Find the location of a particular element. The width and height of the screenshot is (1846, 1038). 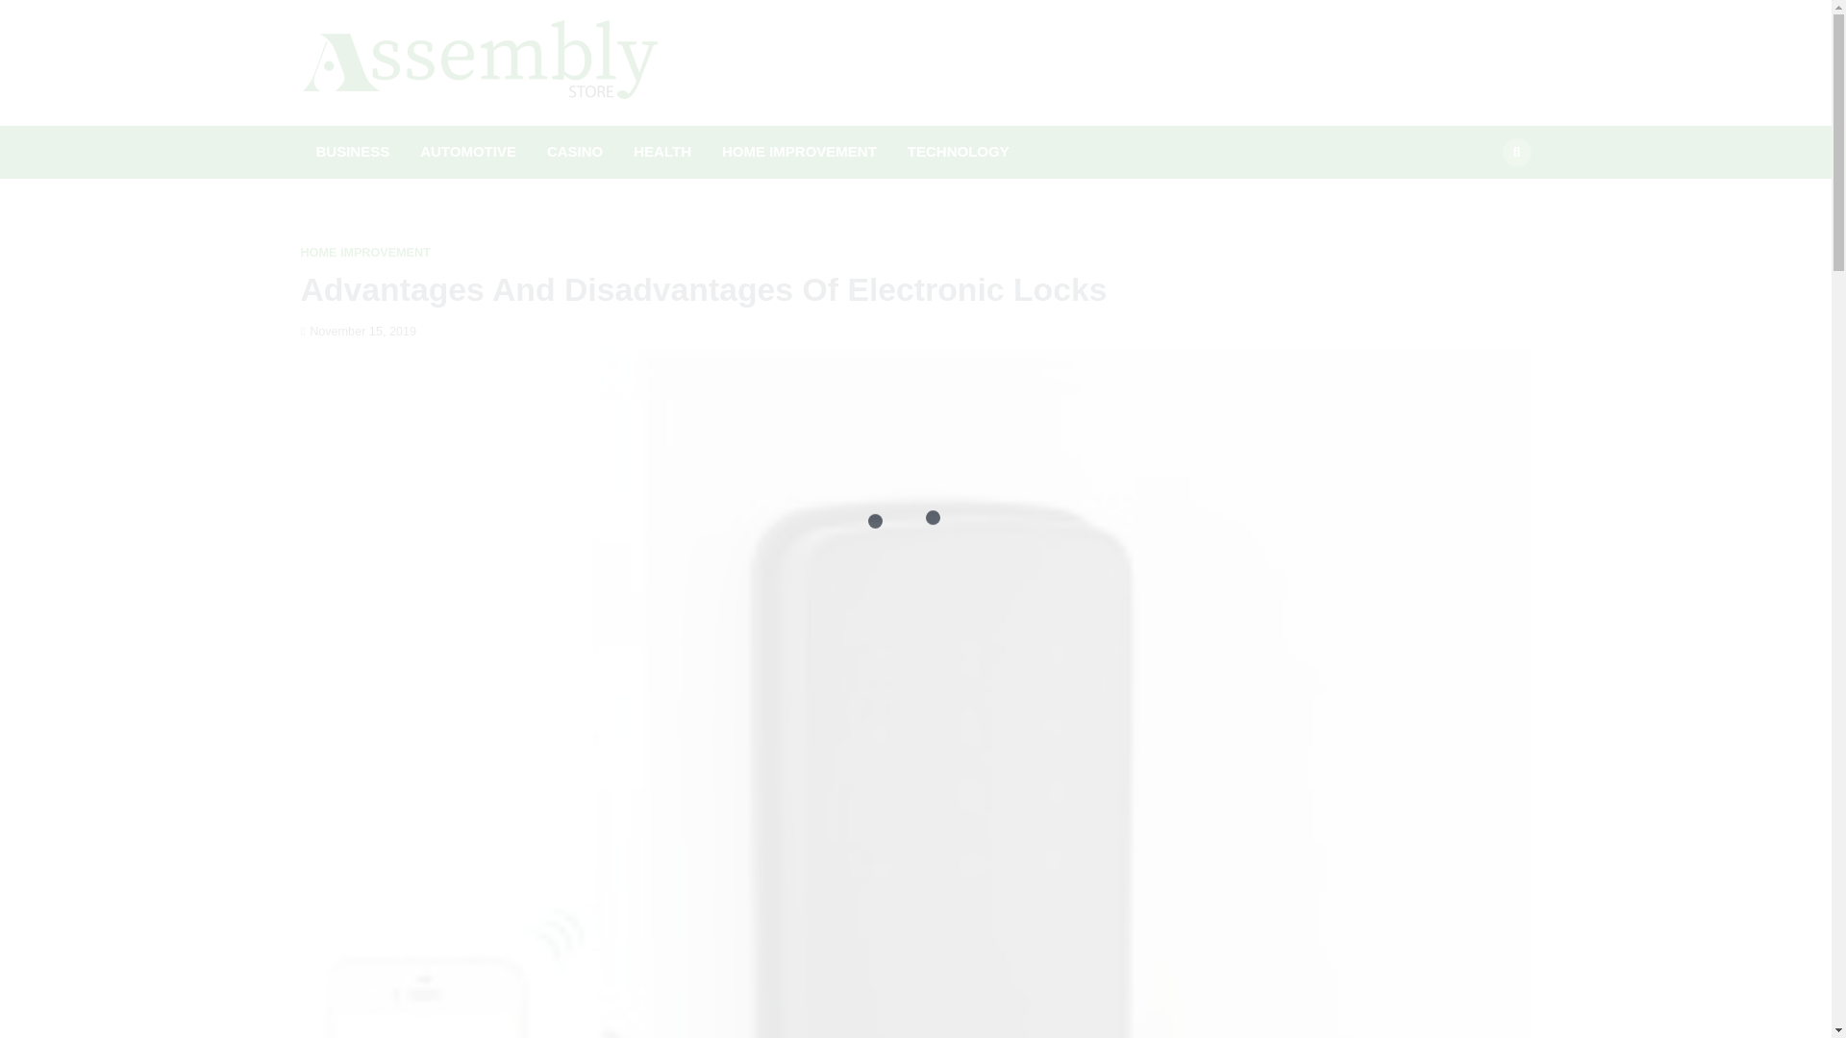

Search is located at coordinates (1481, 197).